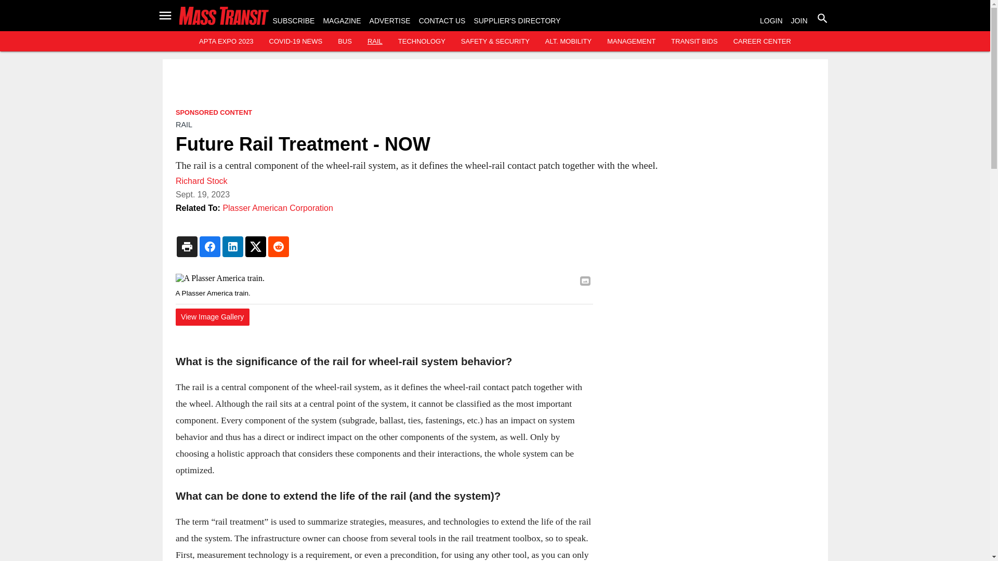 The height and width of the screenshot is (561, 998). Describe the element at coordinates (345, 42) in the screenshot. I see `BUS` at that location.